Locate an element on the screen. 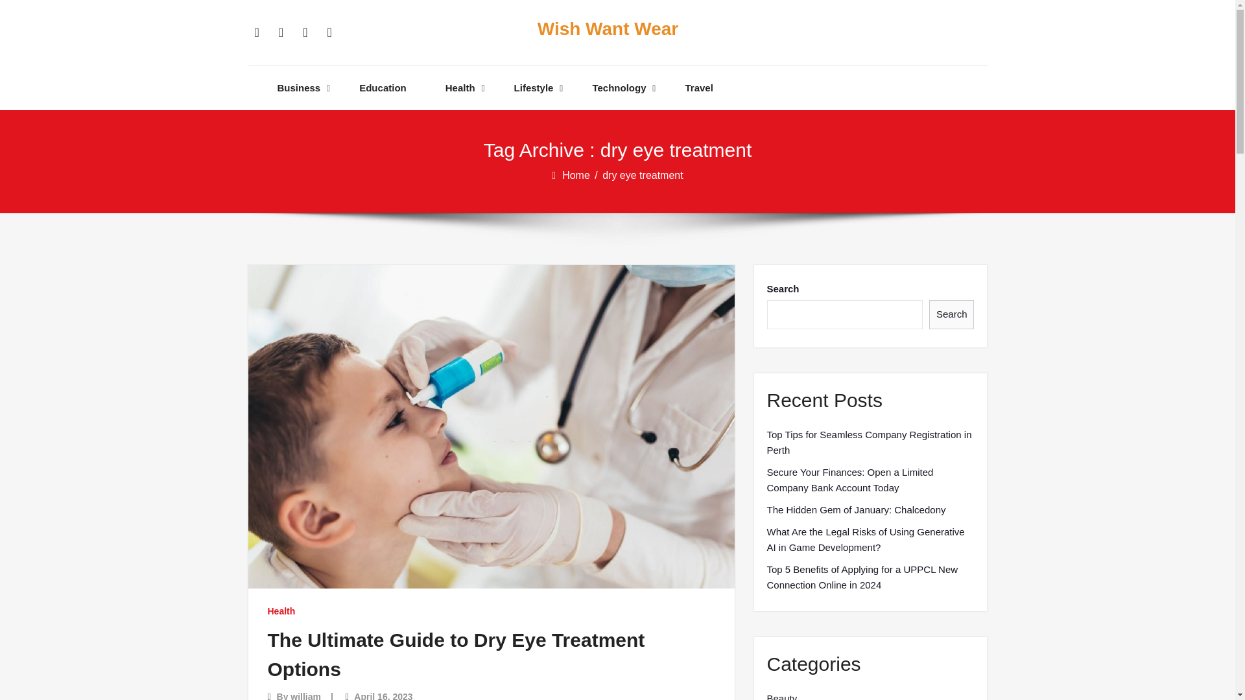  Top Tips for Seamless Company Registration in Perth is located at coordinates (870, 442).